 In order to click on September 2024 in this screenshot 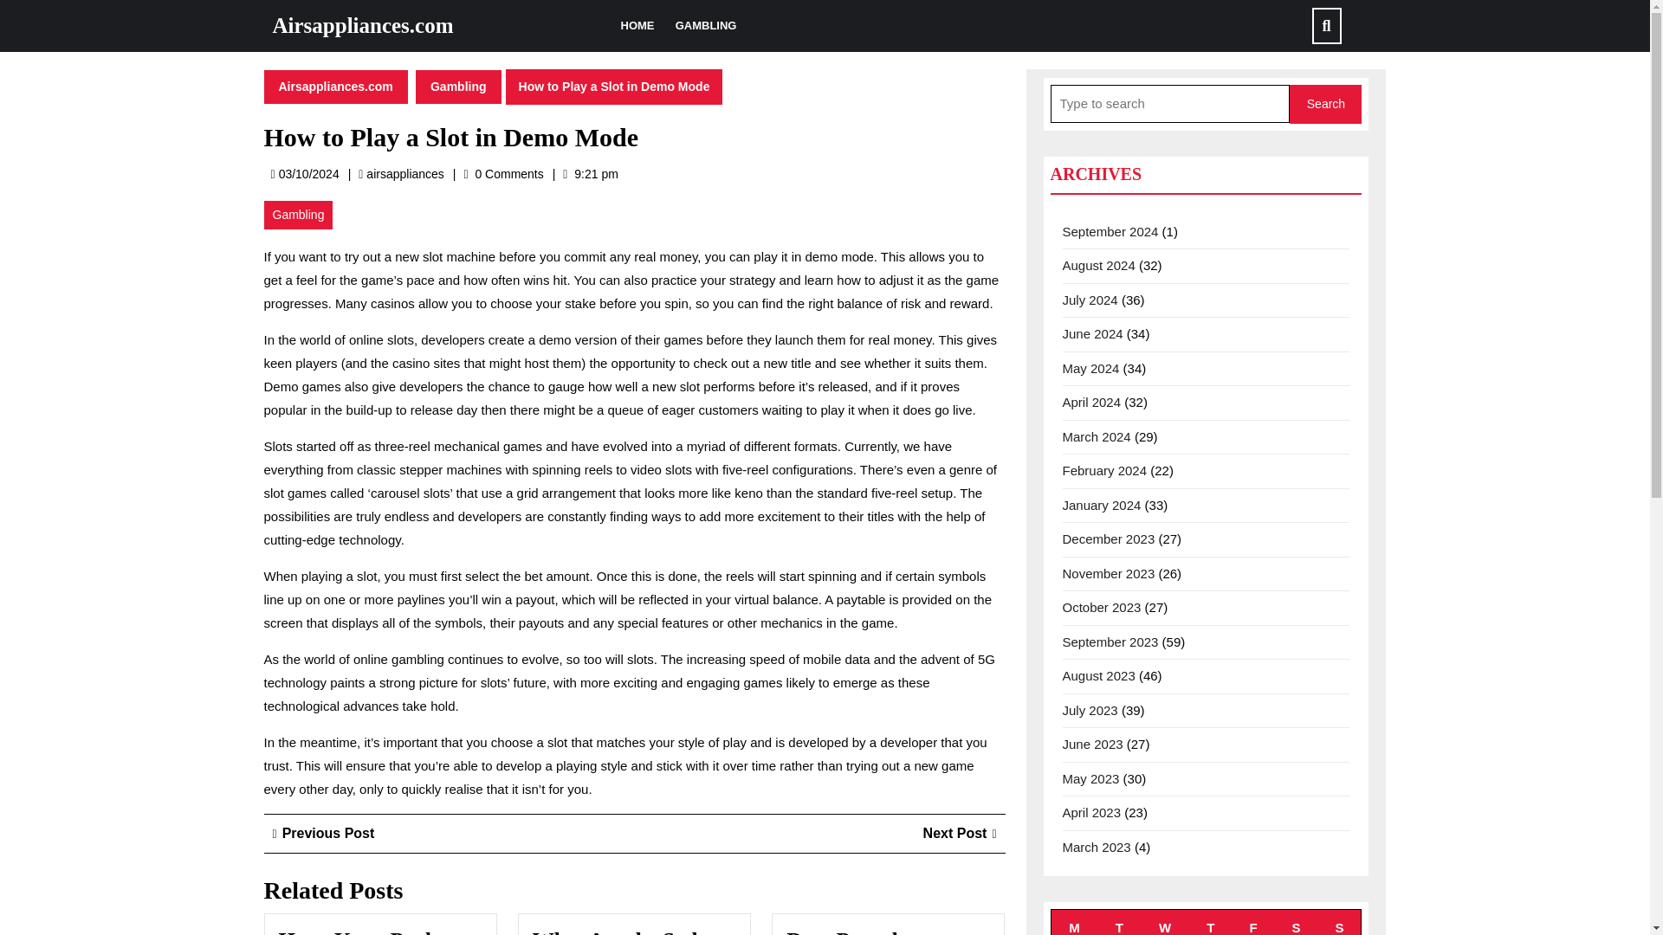, I will do `click(1110, 230)`.